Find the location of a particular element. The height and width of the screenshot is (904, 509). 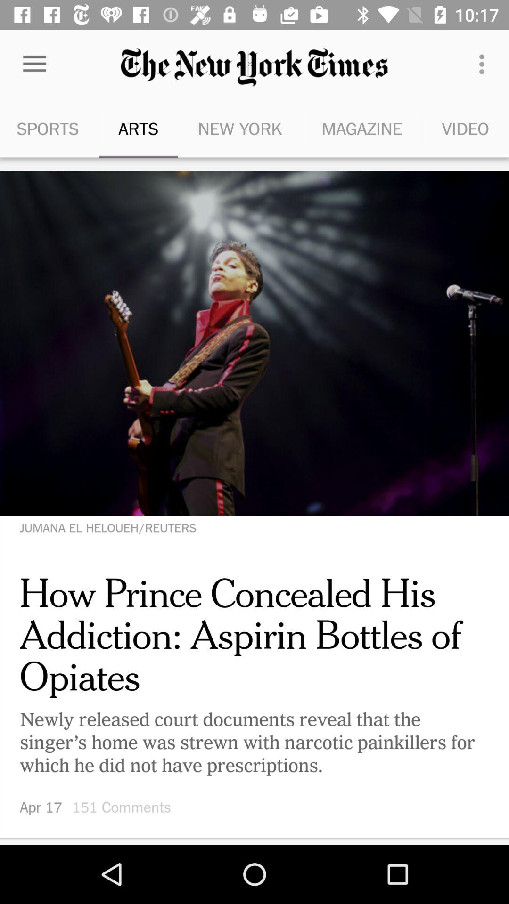

swipe to the new york is located at coordinates (239, 128).